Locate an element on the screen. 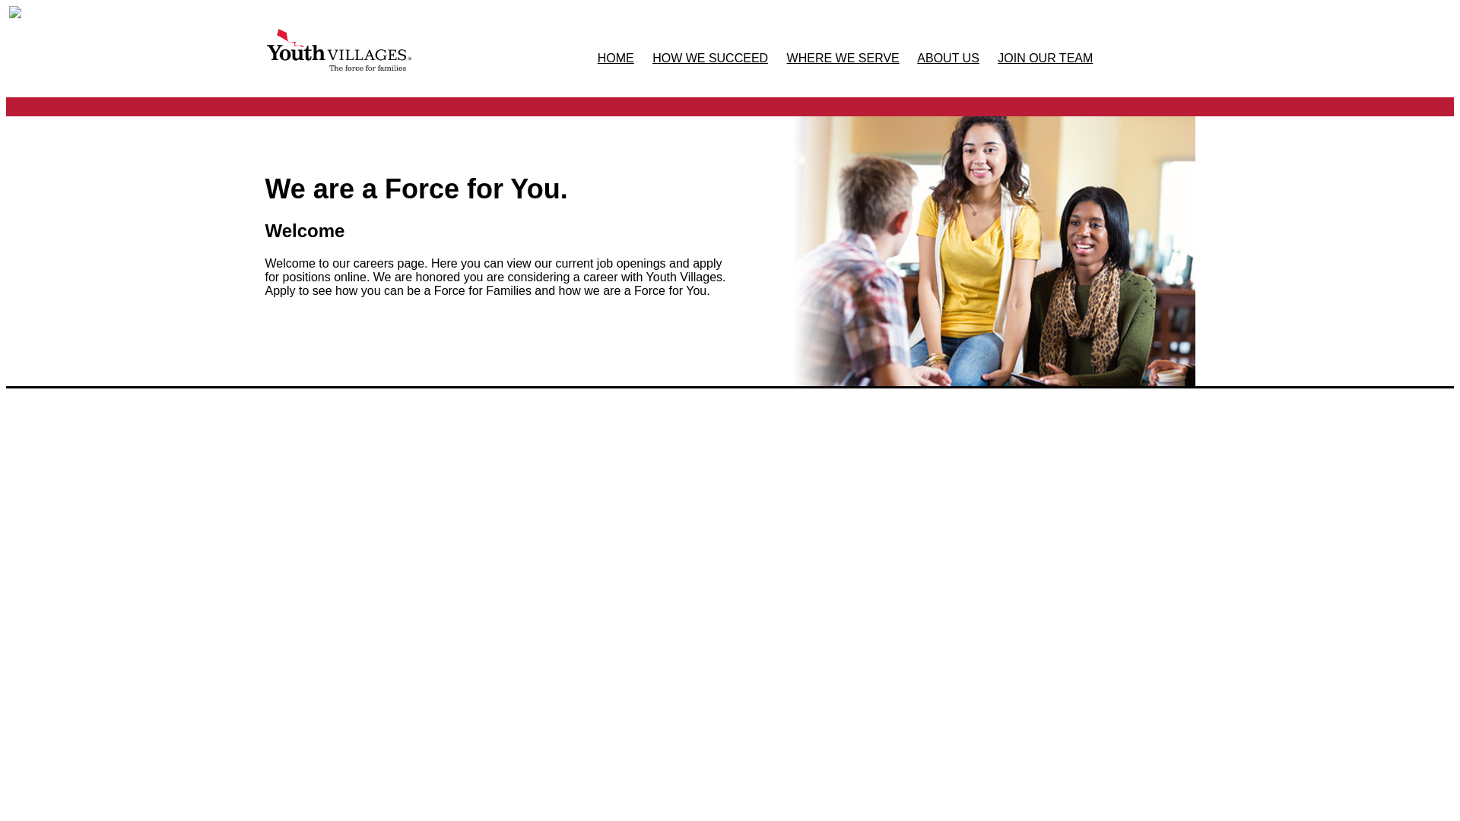 This screenshot has height=821, width=1460. HOW WE SUCCEED is located at coordinates (710, 58).